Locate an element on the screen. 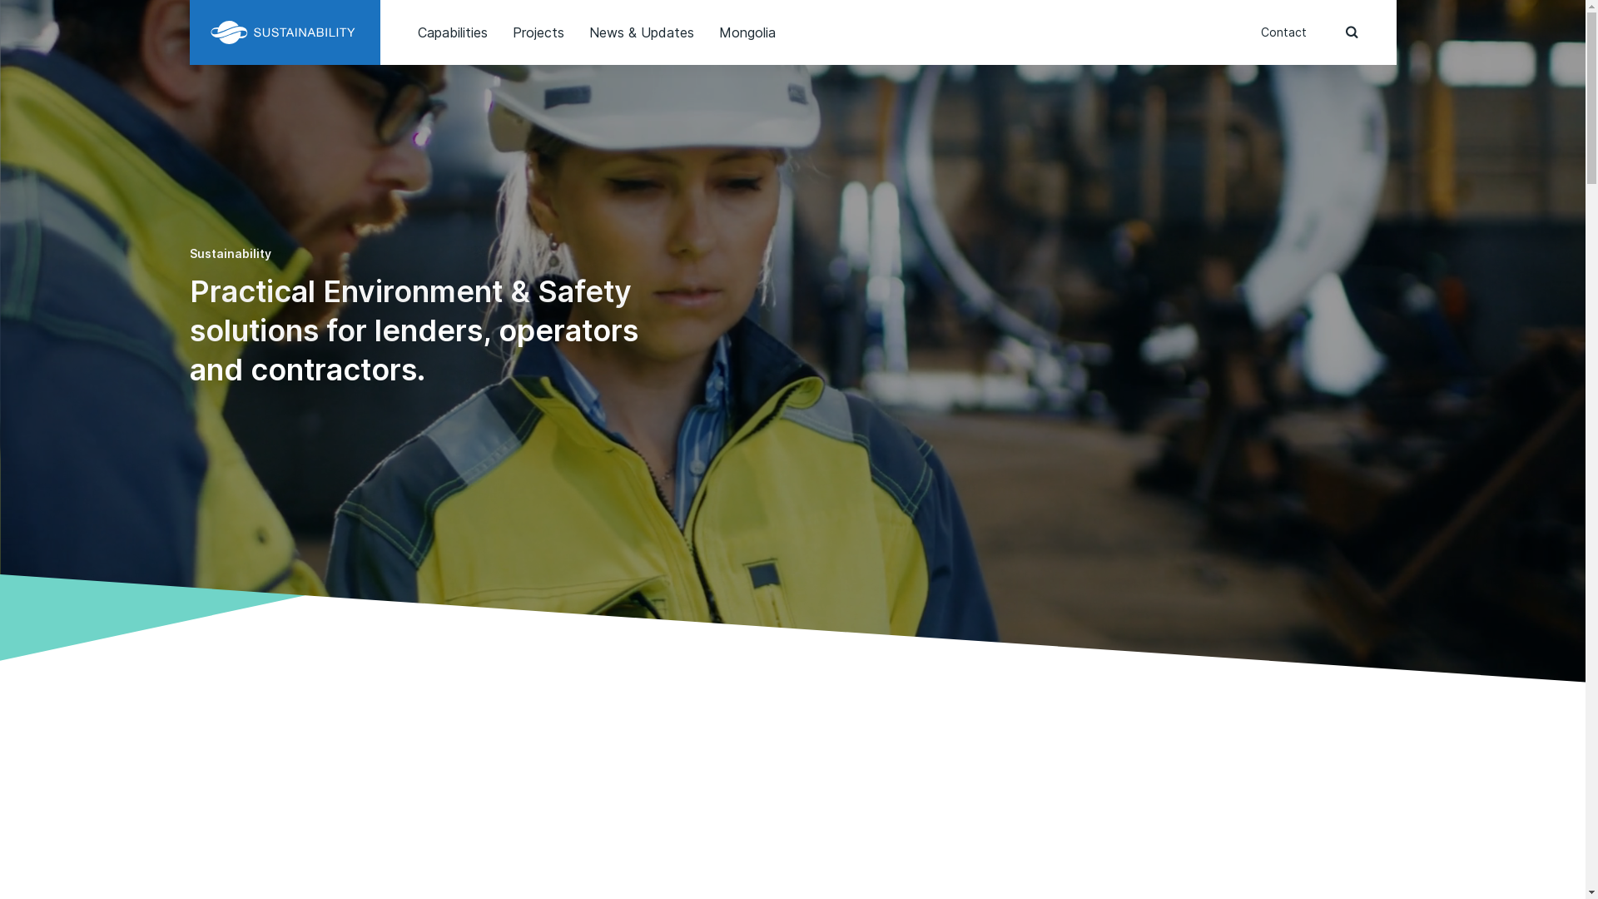  Projects is located at coordinates (538, 33).